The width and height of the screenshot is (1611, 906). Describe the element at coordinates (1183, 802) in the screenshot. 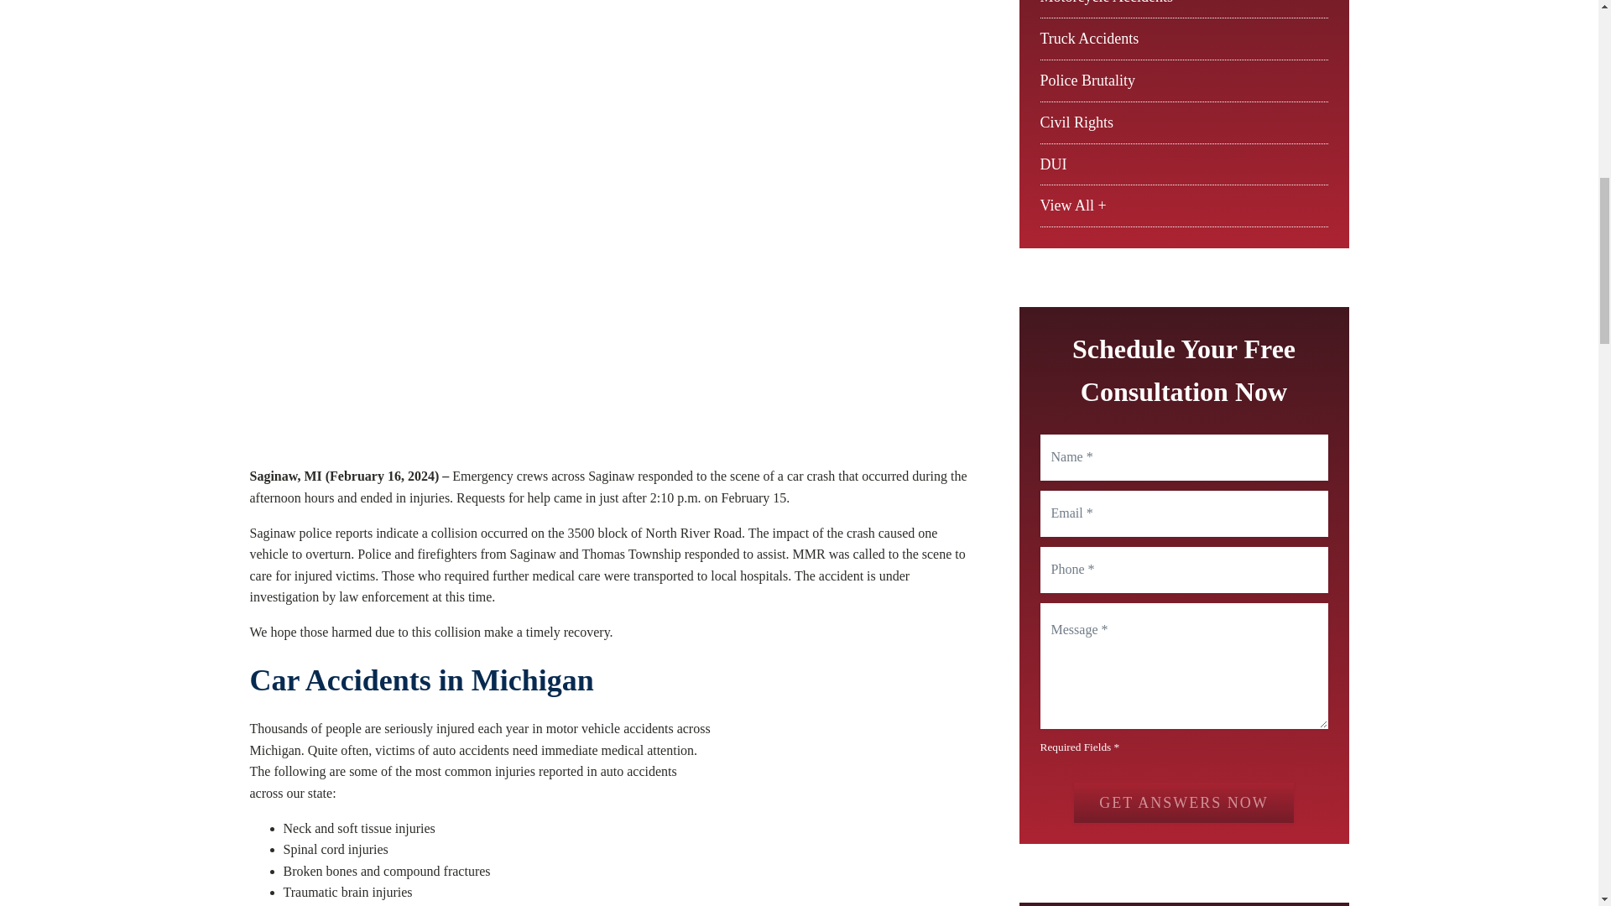

I see `Get Answers Now` at that location.